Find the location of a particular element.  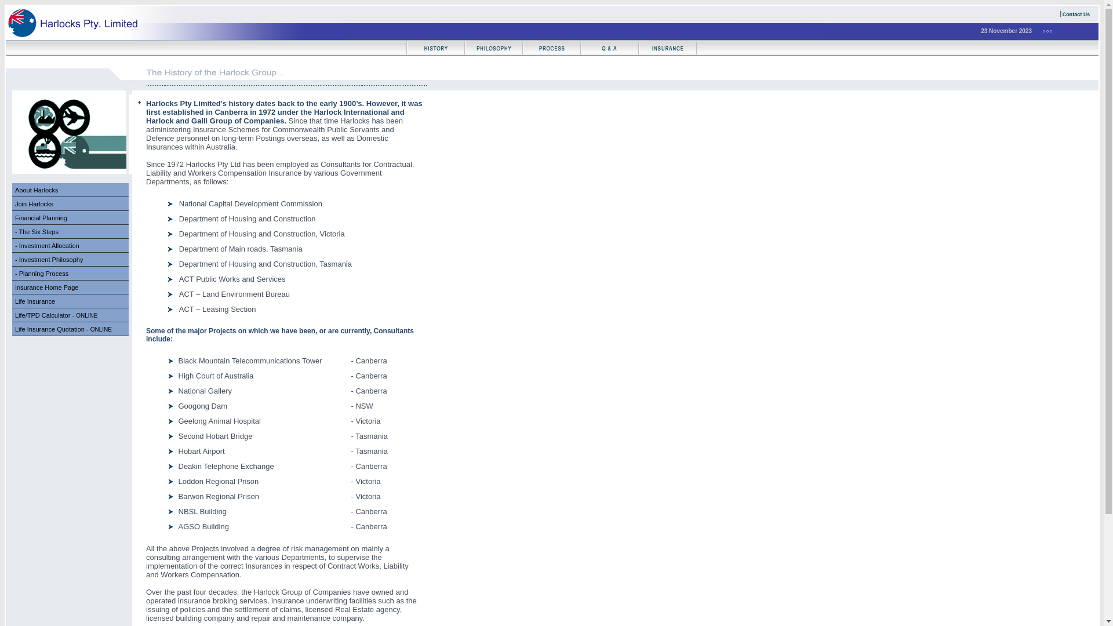

- Investment Philosophy is located at coordinates (49, 260).